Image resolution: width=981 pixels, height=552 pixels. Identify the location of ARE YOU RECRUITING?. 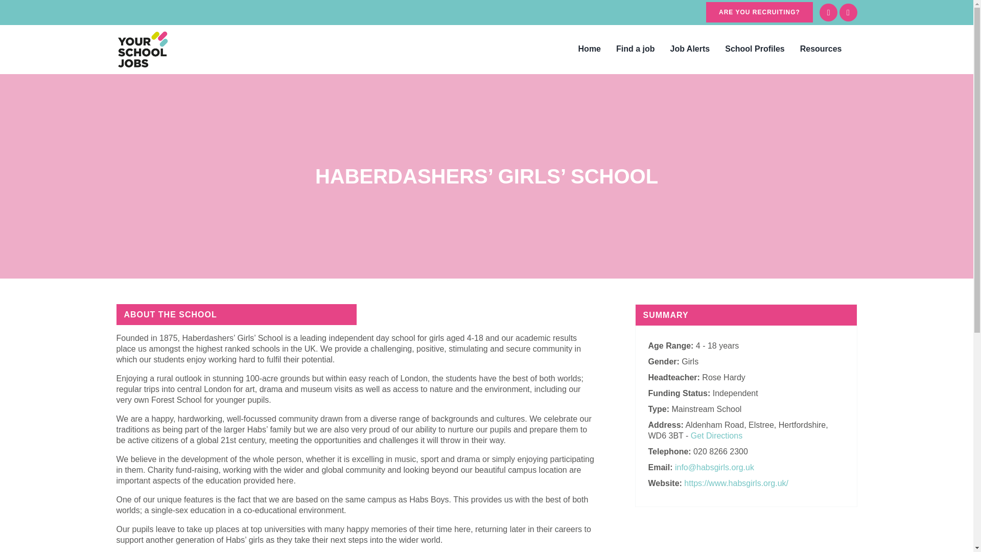
(759, 12).